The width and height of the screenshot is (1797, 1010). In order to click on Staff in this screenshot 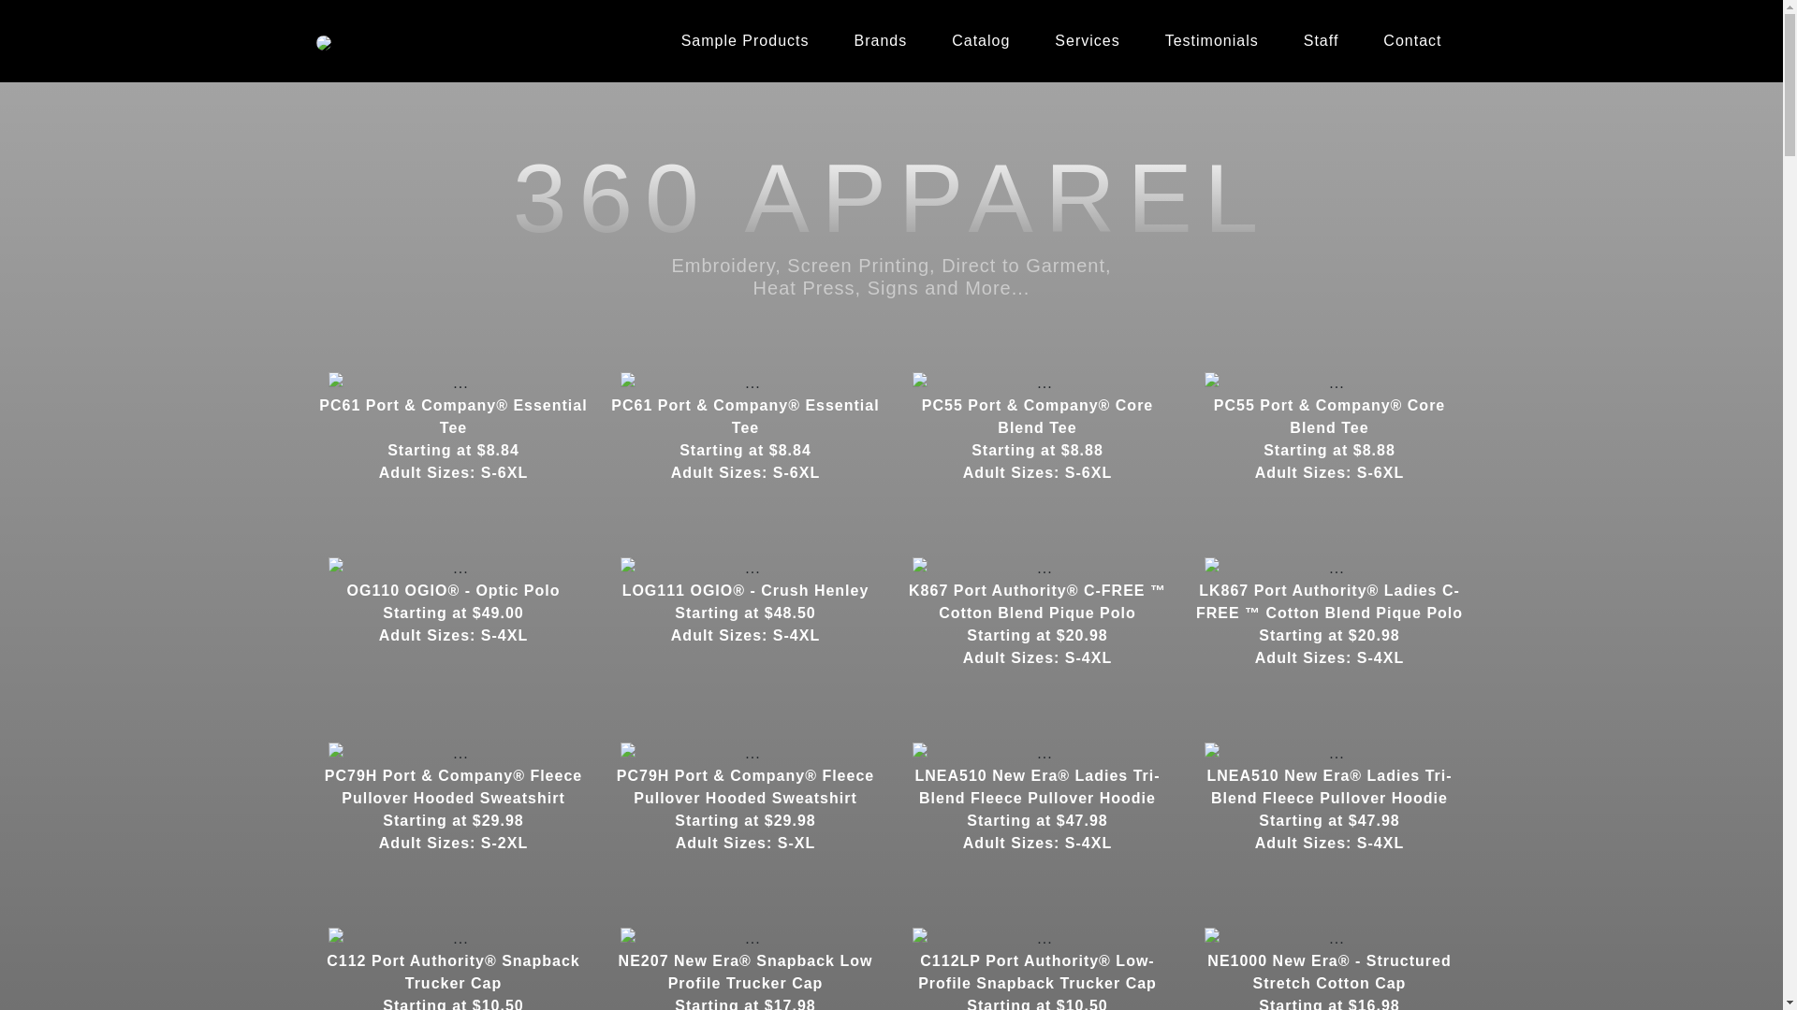, I will do `click(1322, 41)`.